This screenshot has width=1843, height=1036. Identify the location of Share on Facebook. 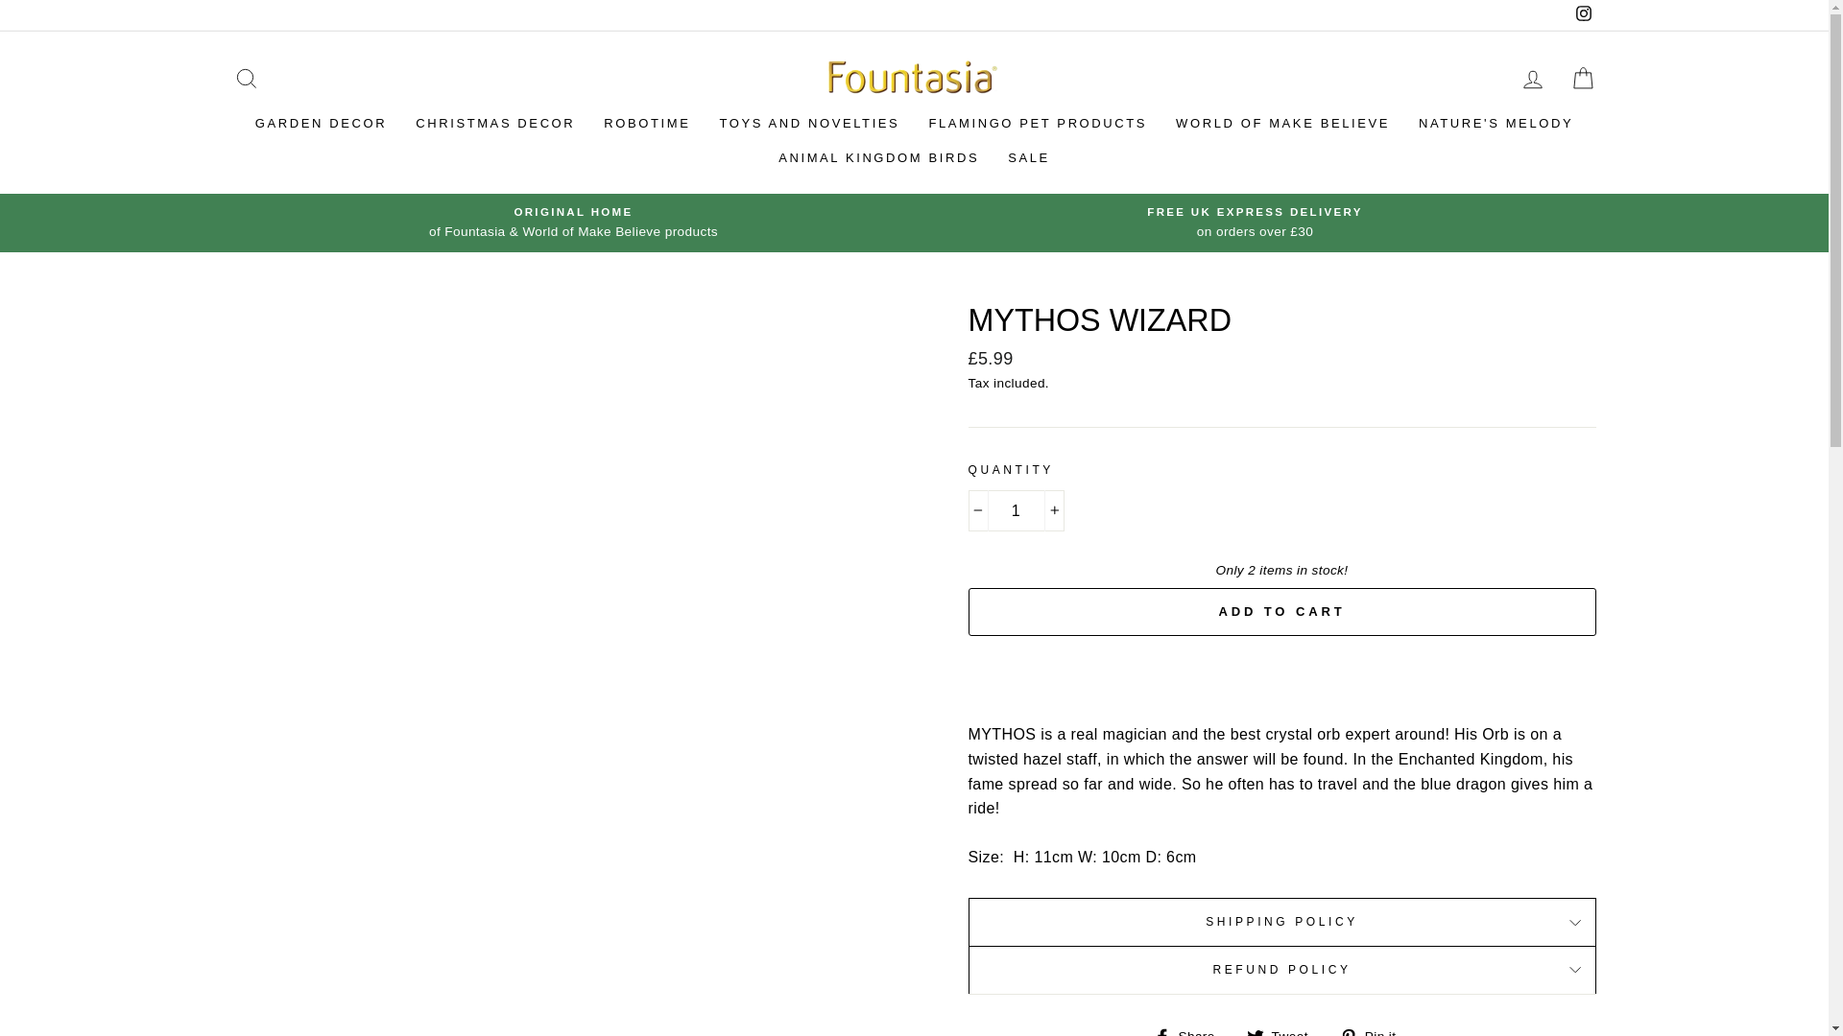
(1190, 1030).